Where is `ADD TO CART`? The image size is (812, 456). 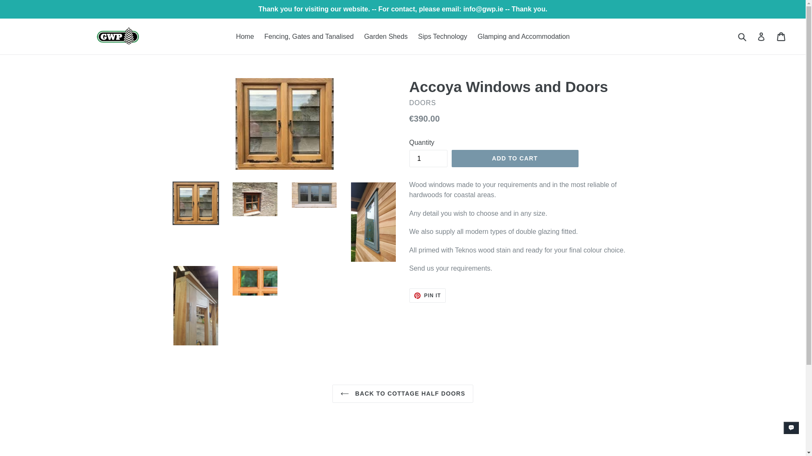
ADD TO CART is located at coordinates (403, 394).